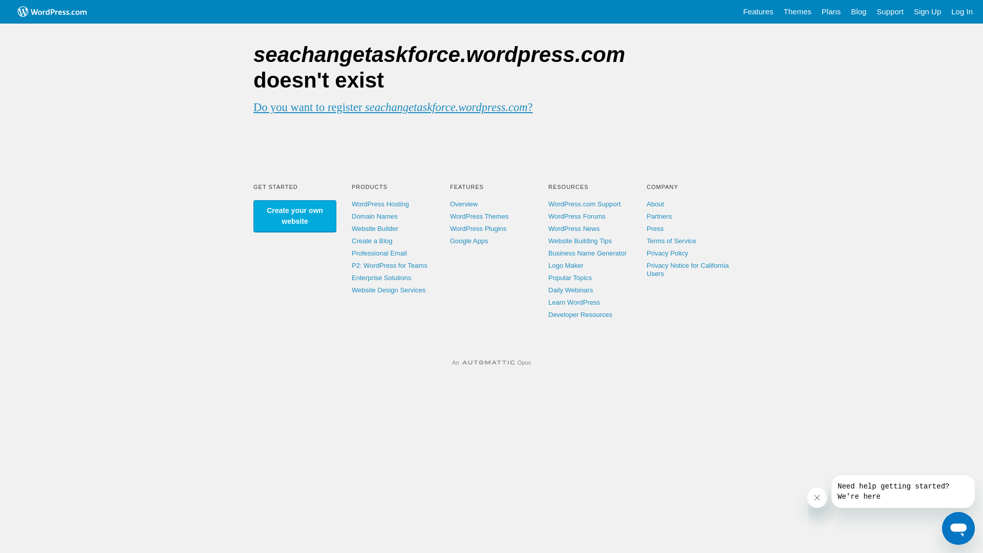 This screenshot has width=983, height=553. Describe the element at coordinates (580, 241) in the screenshot. I see `Website Building Tips` at that location.